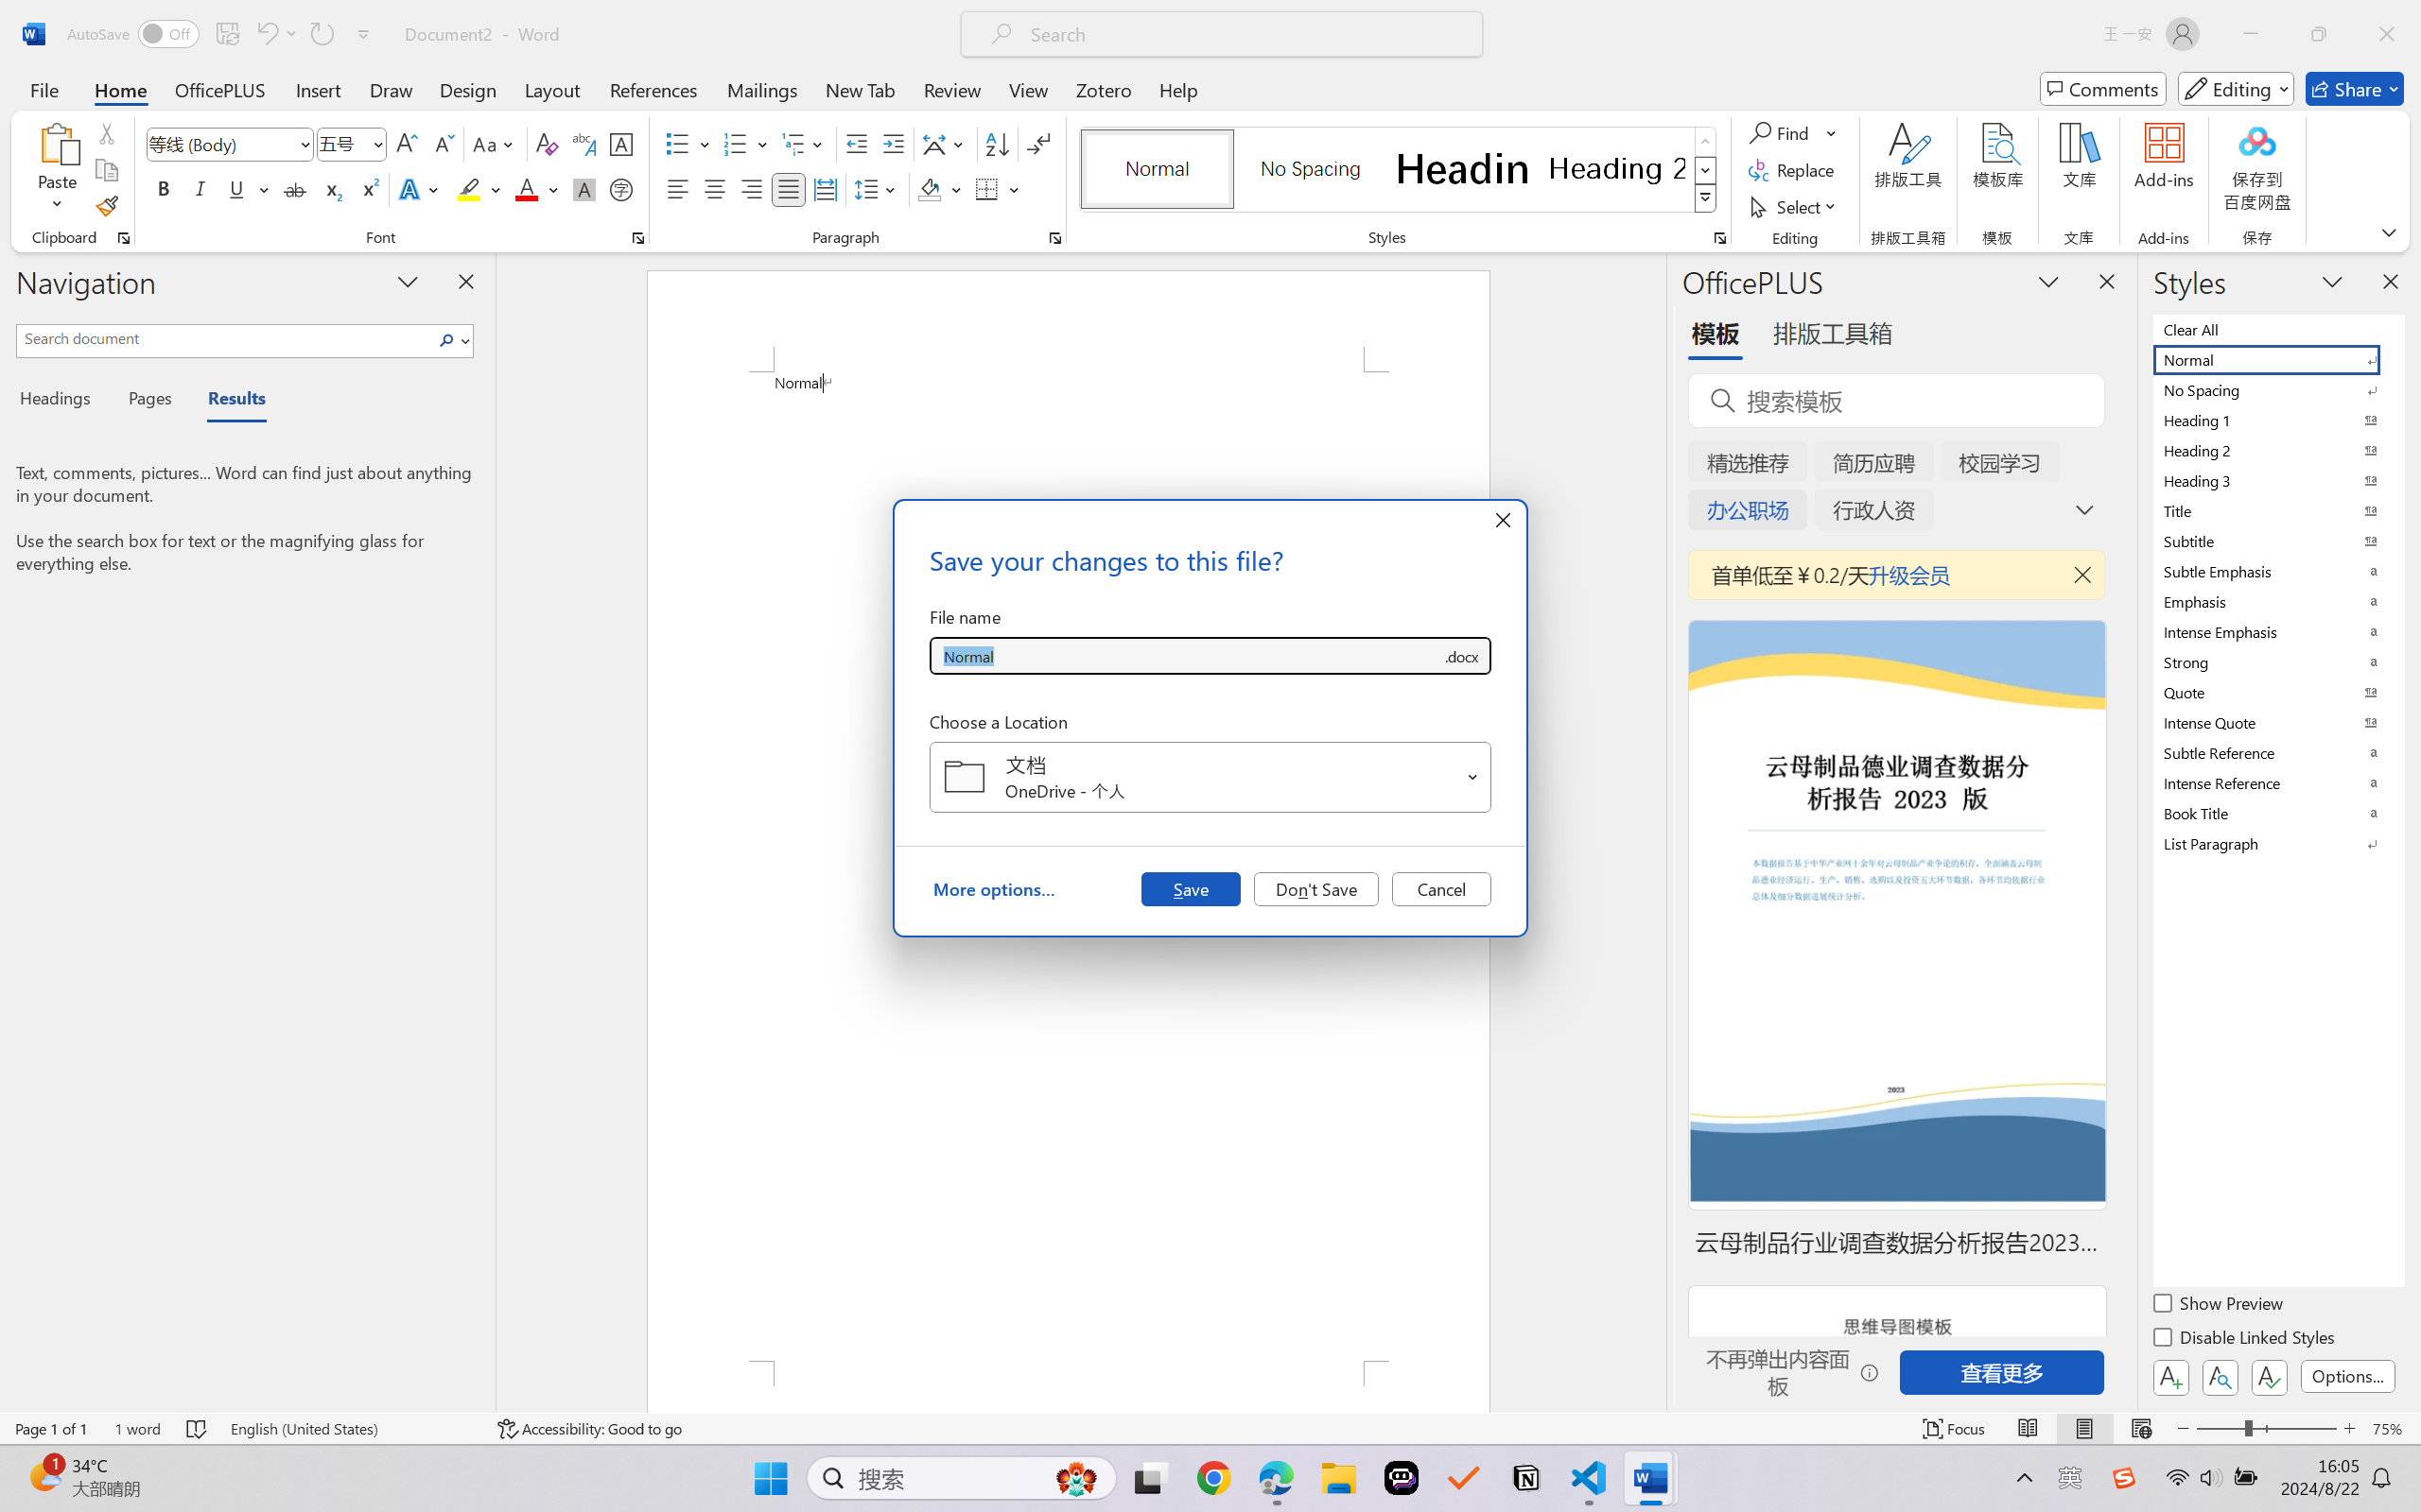  What do you see at coordinates (1706, 198) in the screenshot?
I see `Styles` at bounding box center [1706, 198].